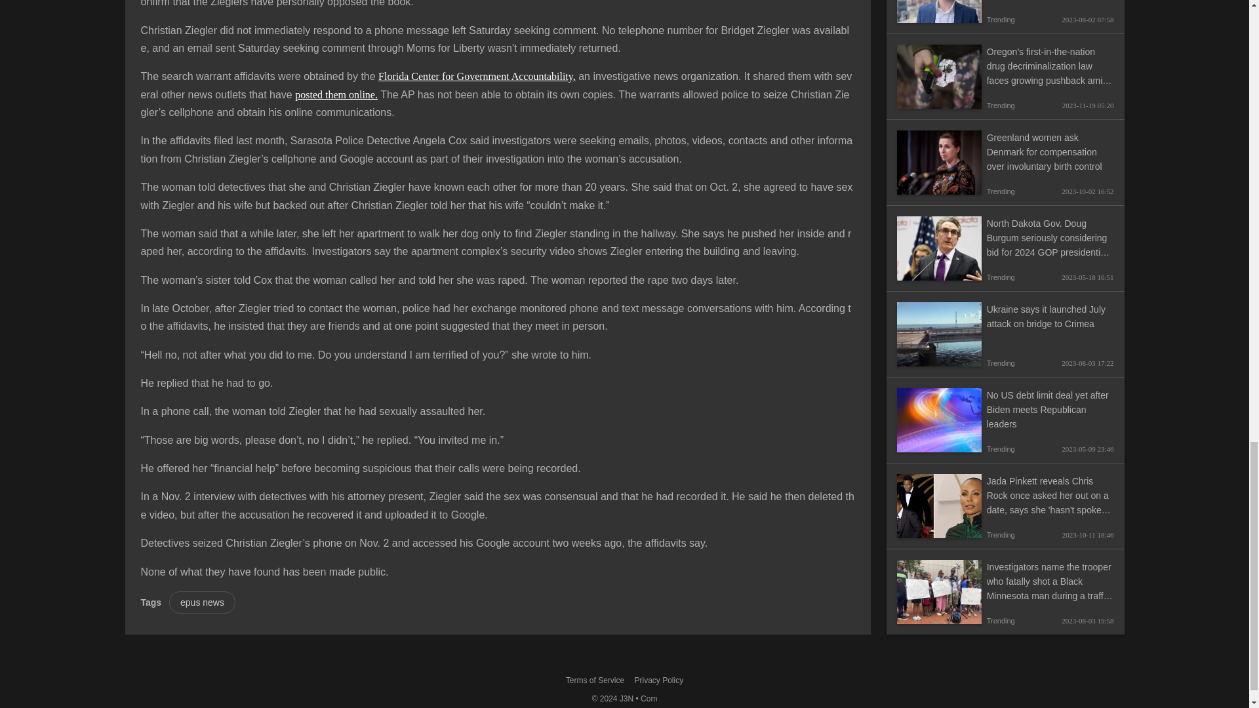 This screenshot has height=708, width=1259. I want to click on posted them online., so click(336, 94).